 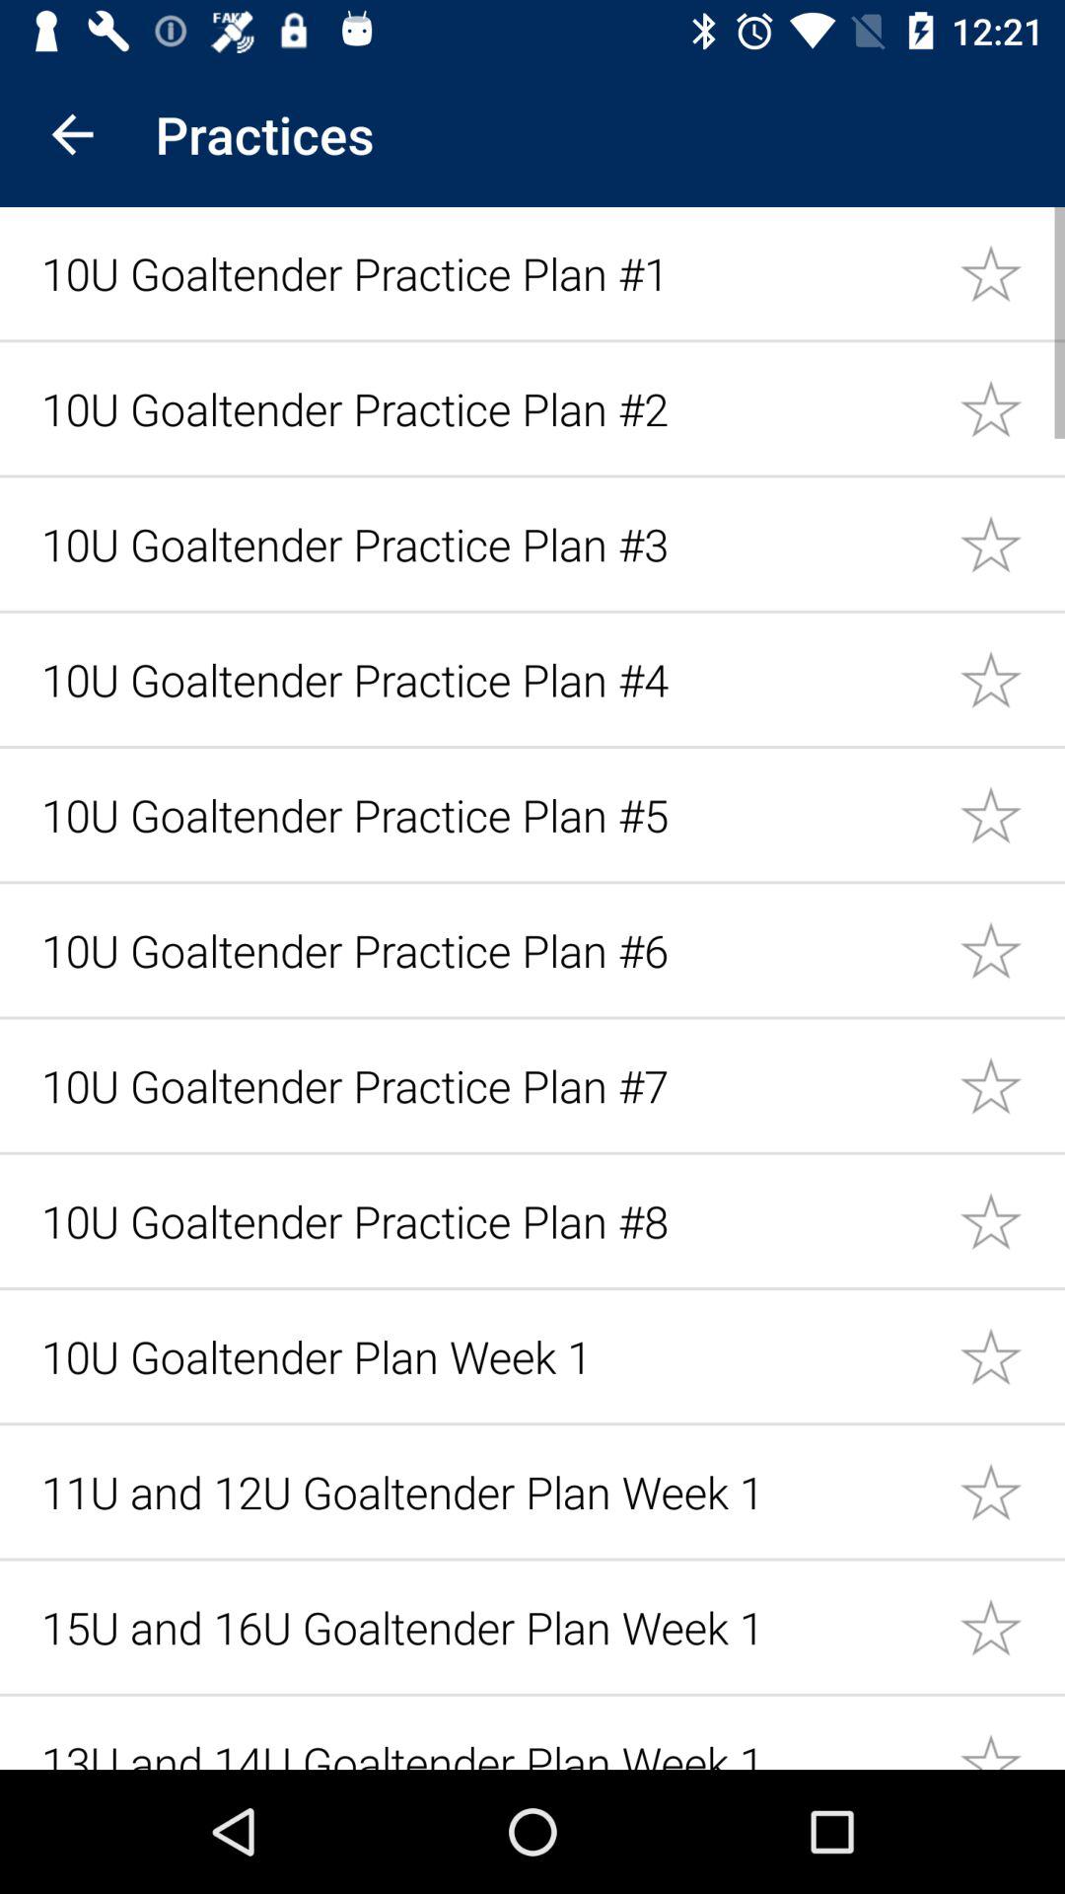 What do you see at coordinates (1012, 1492) in the screenshot?
I see `select 11u and 12u golatender plan week 1` at bounding box center [1012, 1492].